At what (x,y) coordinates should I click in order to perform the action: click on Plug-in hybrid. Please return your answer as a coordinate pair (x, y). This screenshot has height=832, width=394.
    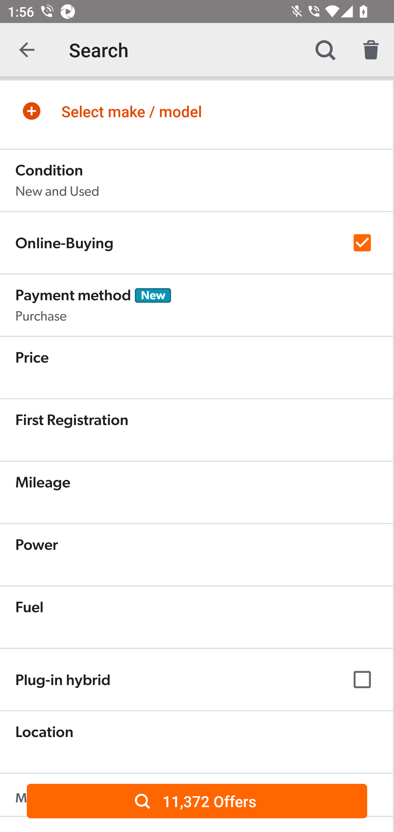
    Looking at the image, I should click on (196, 680).